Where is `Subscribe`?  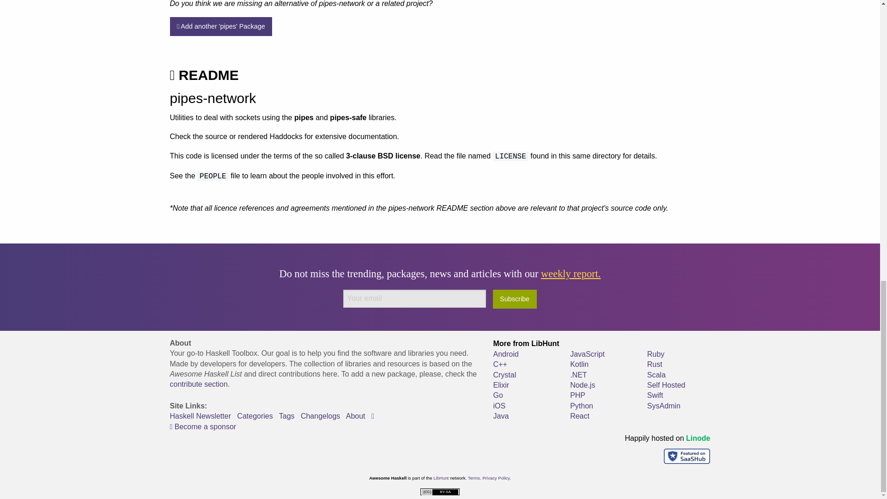
Subscribe is located at coordinates (515, 299).